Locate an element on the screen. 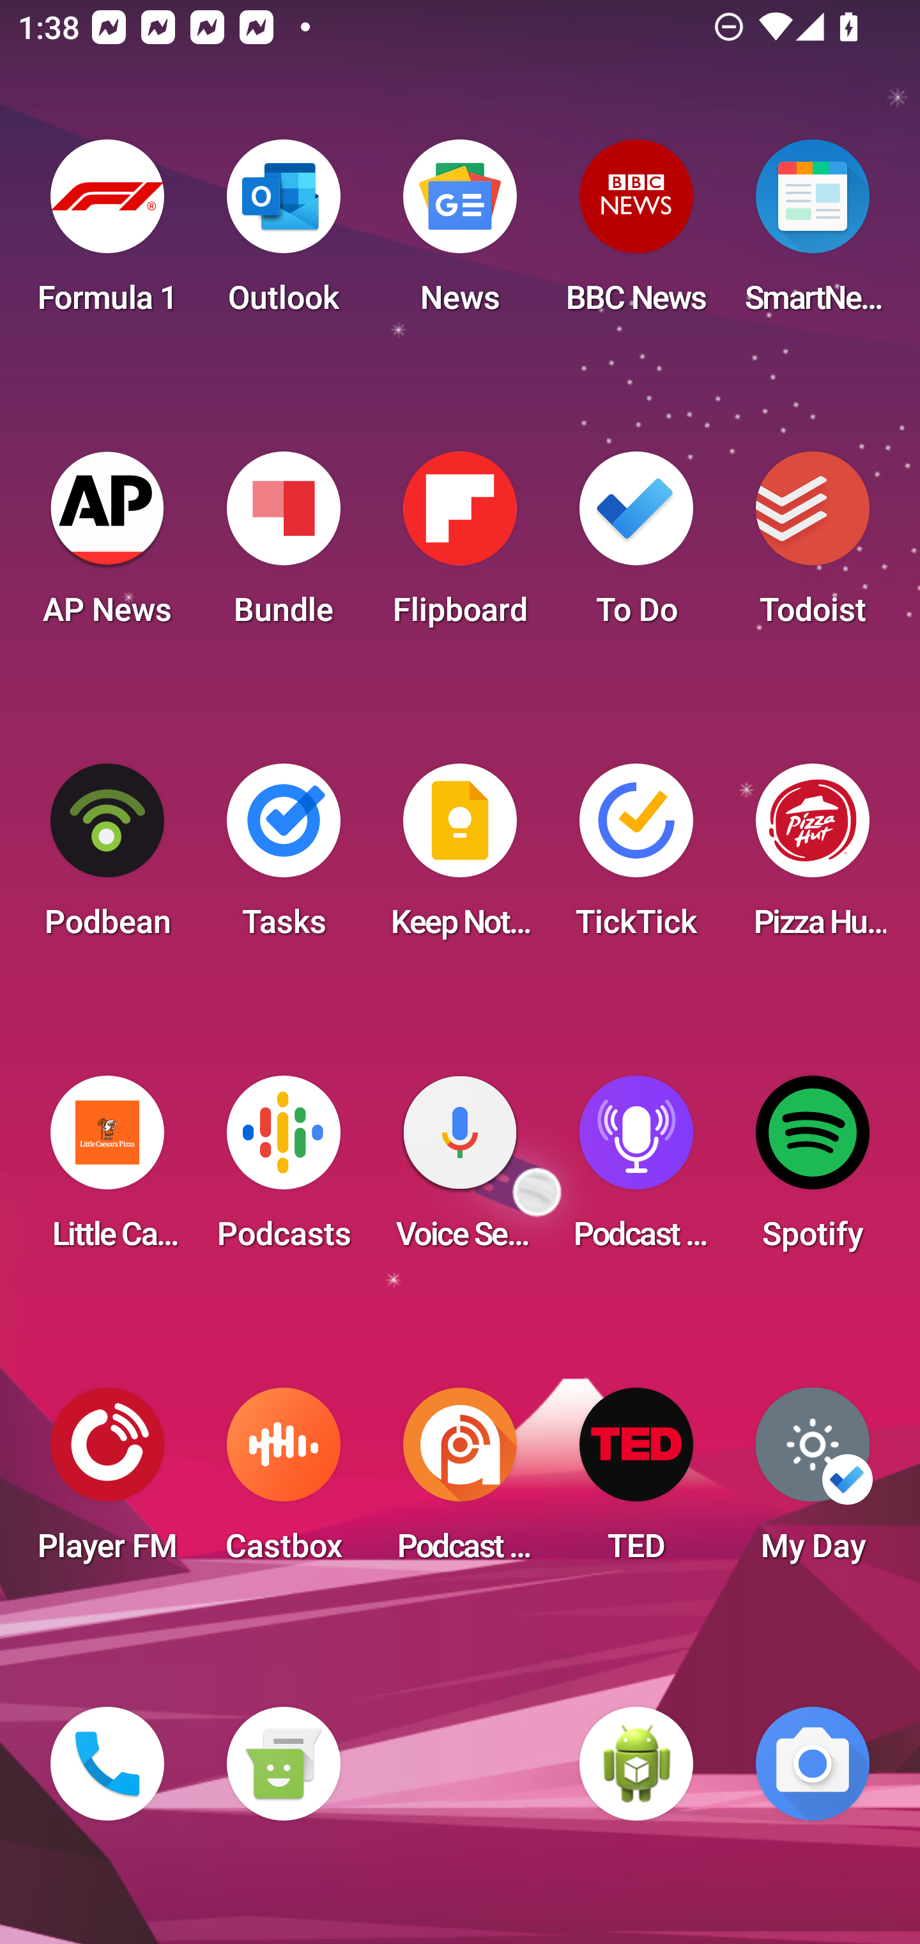 The image size is (920, 1944). To Do is located at coordinates (636, 546).